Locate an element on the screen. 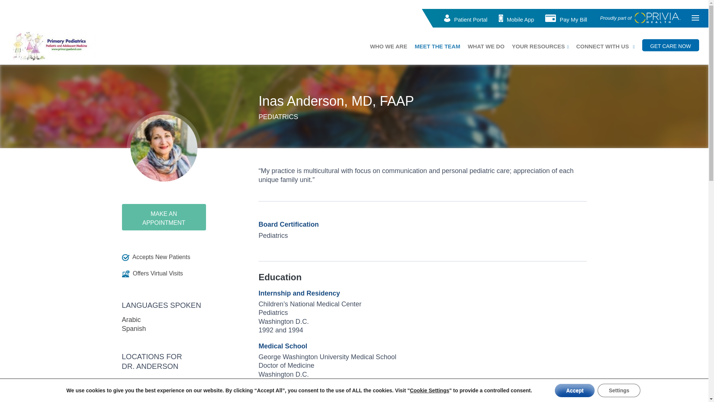 The image size is (714, 402). GET CARE NOW is located at coordinates (670, 45).